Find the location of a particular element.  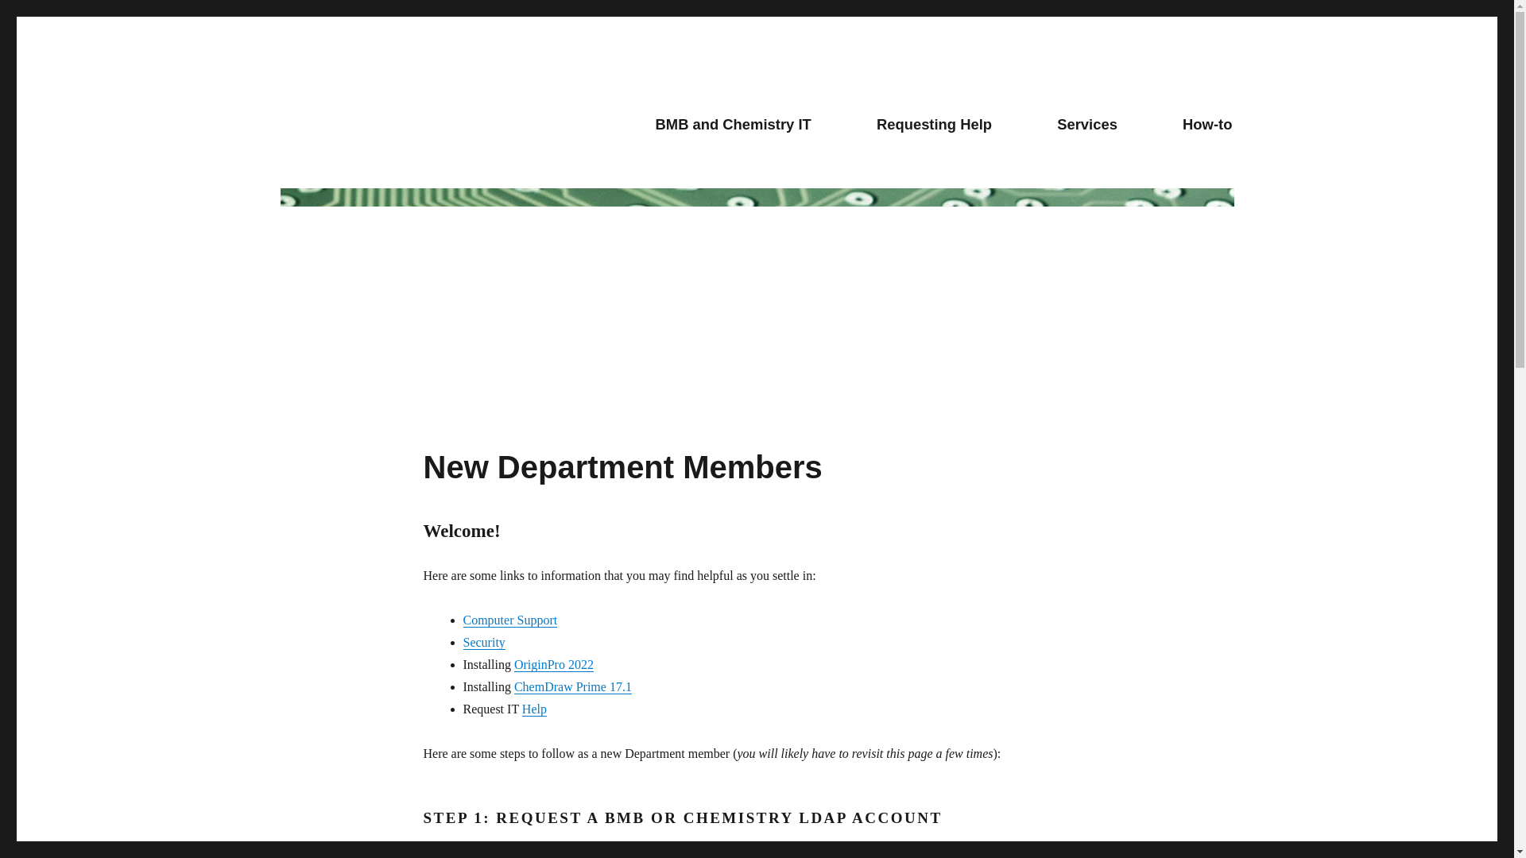

BMB and Chemistry IT is located at coordinates (733, 124).